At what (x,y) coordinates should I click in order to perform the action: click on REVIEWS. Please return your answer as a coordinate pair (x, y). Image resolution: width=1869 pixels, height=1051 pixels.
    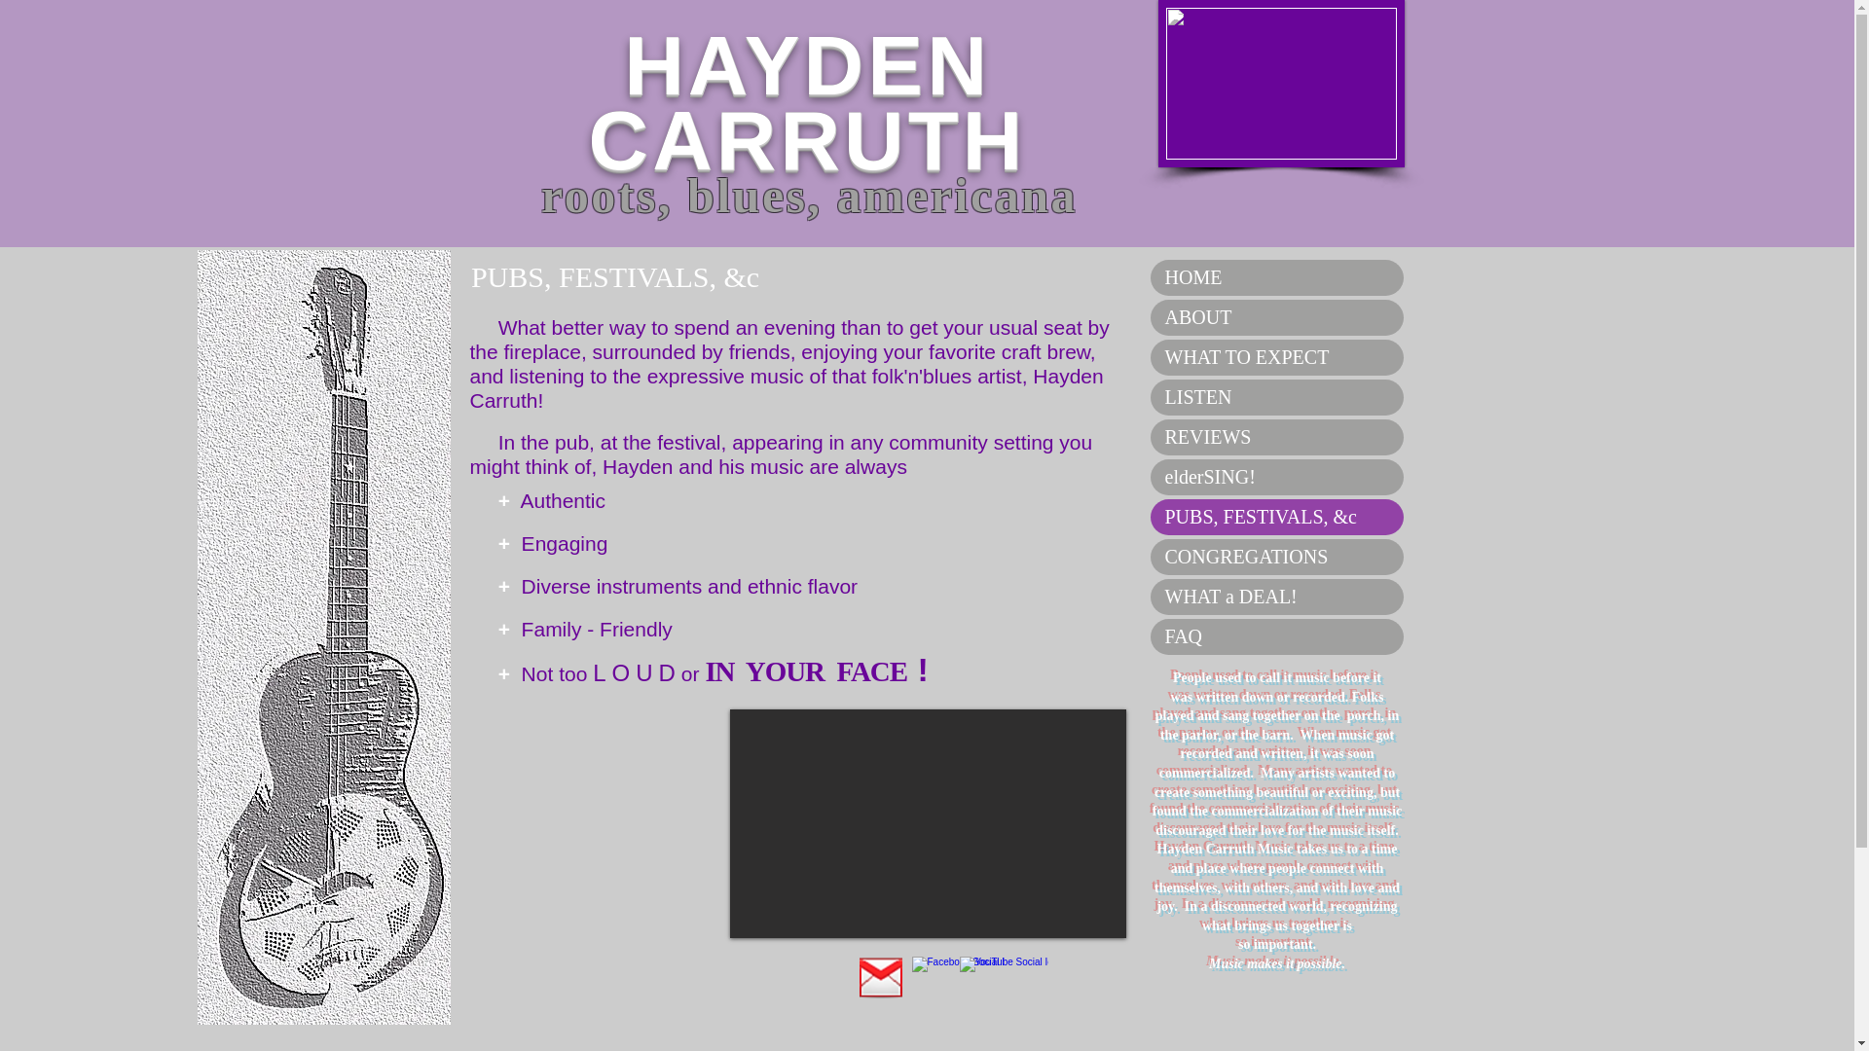
    Looking at the image, I should click on (1277, 436).